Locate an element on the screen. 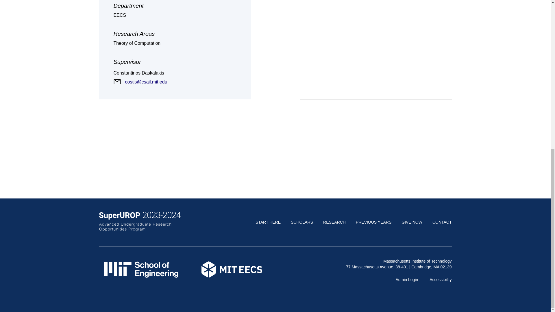 This screenshot has height=312, width=555. RESEARCH is located at coordinates (334, 222).